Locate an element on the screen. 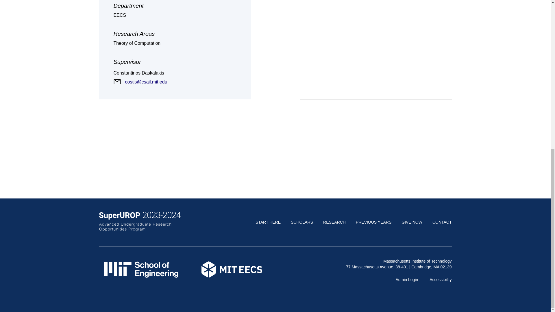 This screenshot has height=312, width=555. RESEARCH is located at coordinates (334, 222).